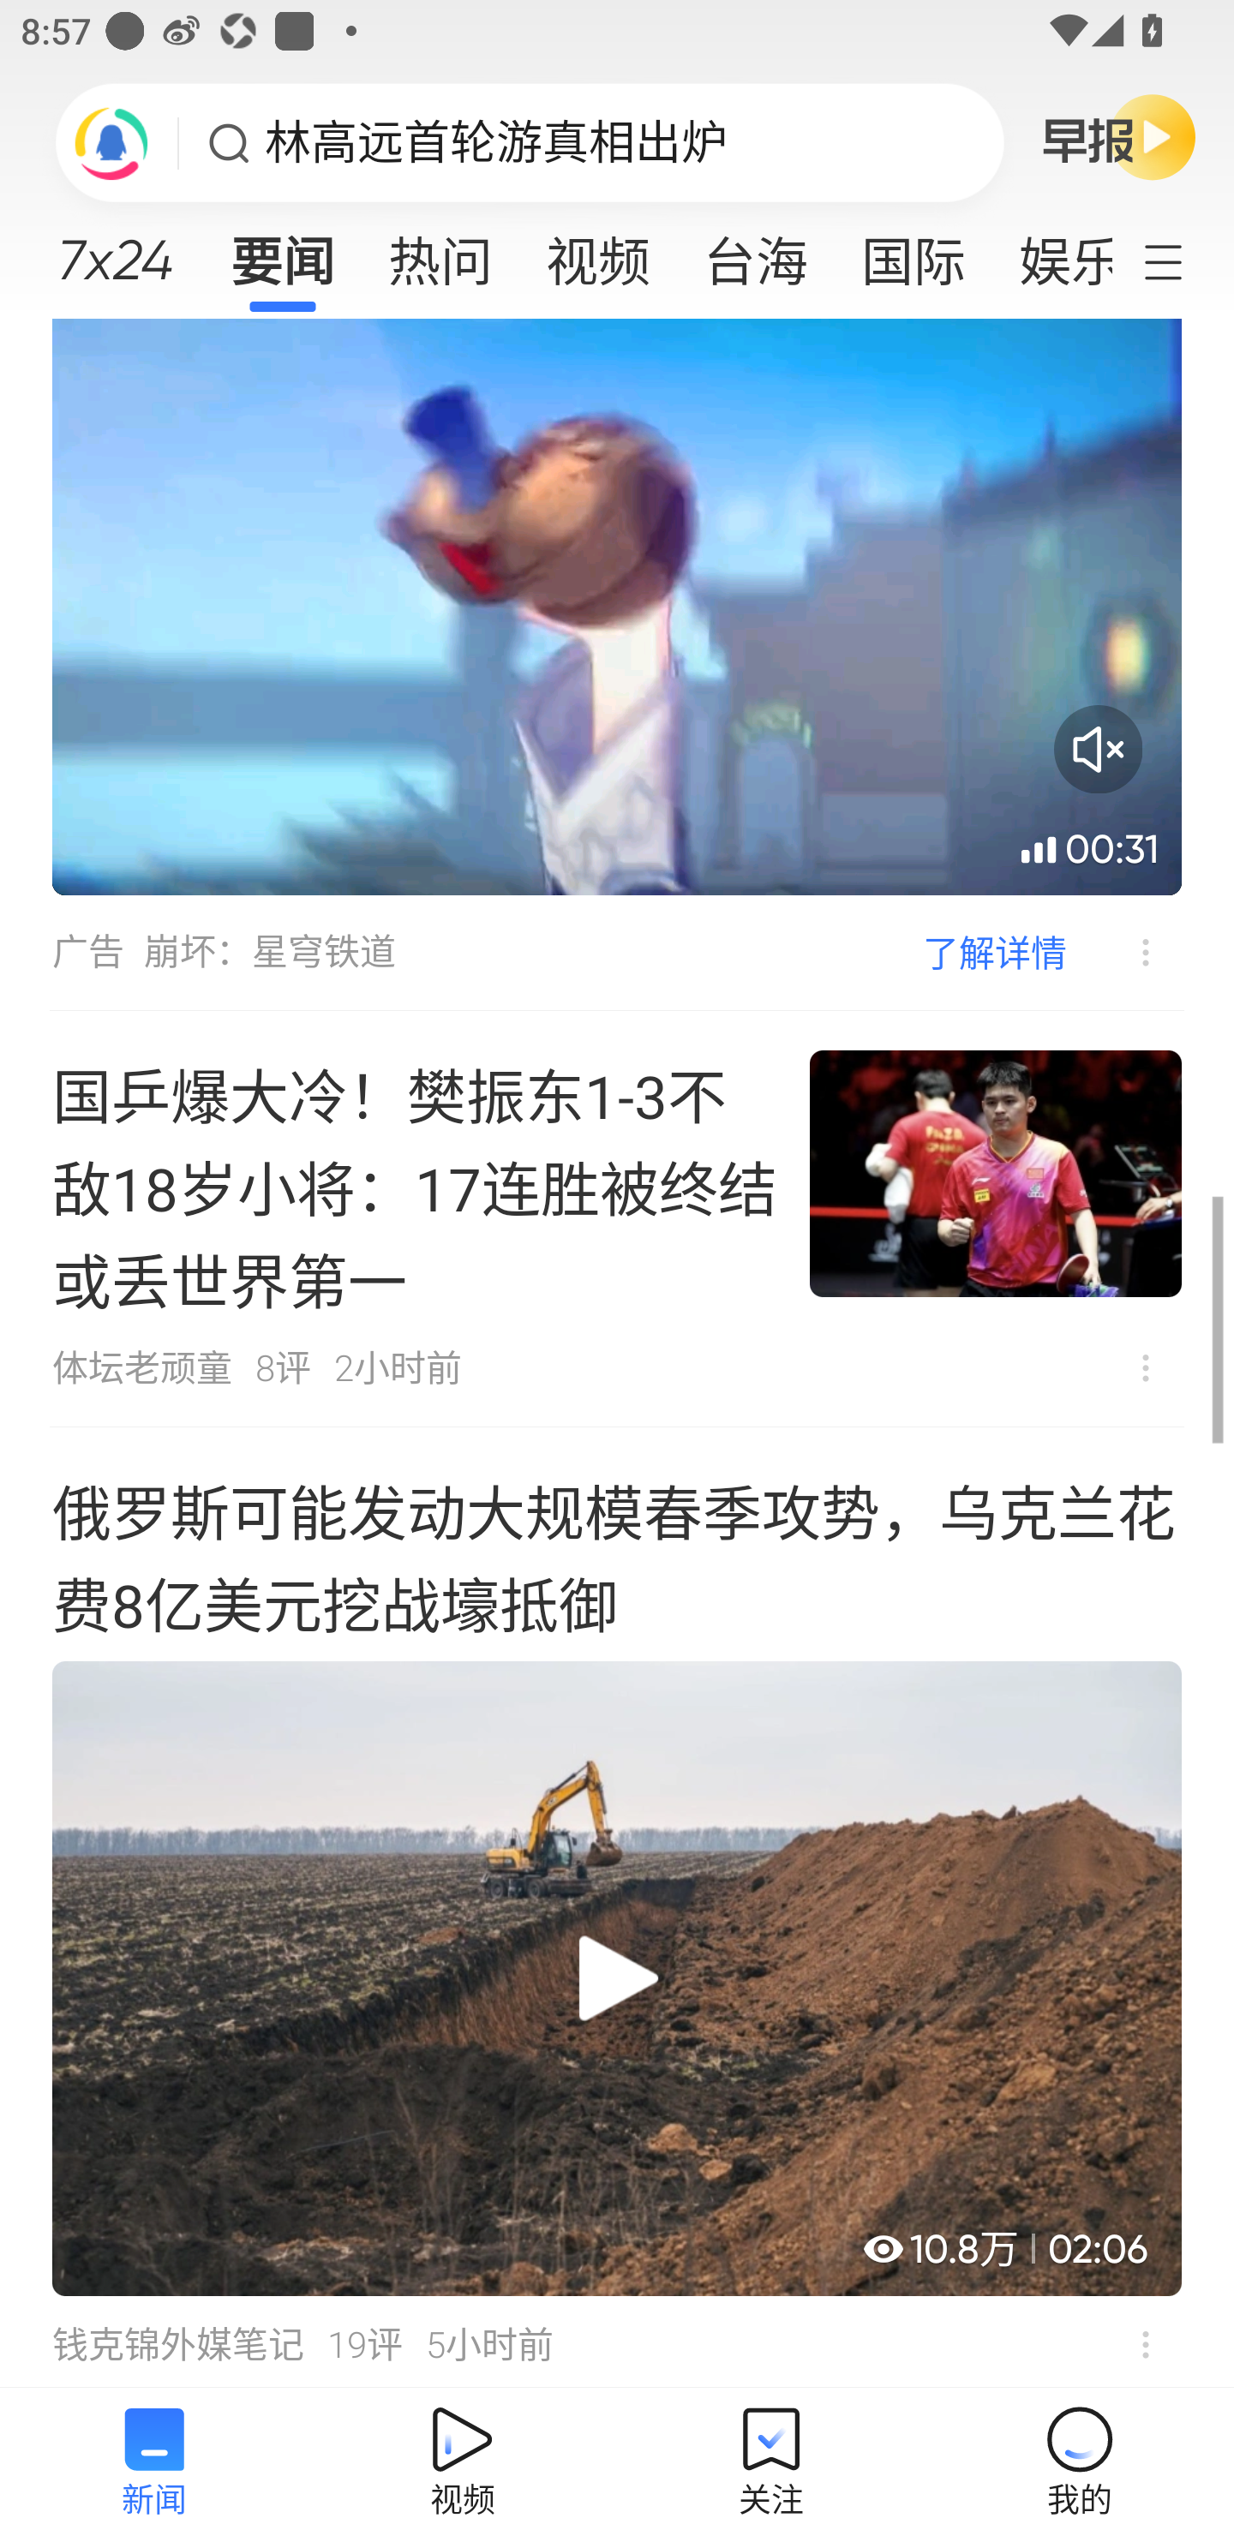  Describe the element at coordinates (270, 952) in the screenshot. I see `崩坏：星穹铁道` at that location.